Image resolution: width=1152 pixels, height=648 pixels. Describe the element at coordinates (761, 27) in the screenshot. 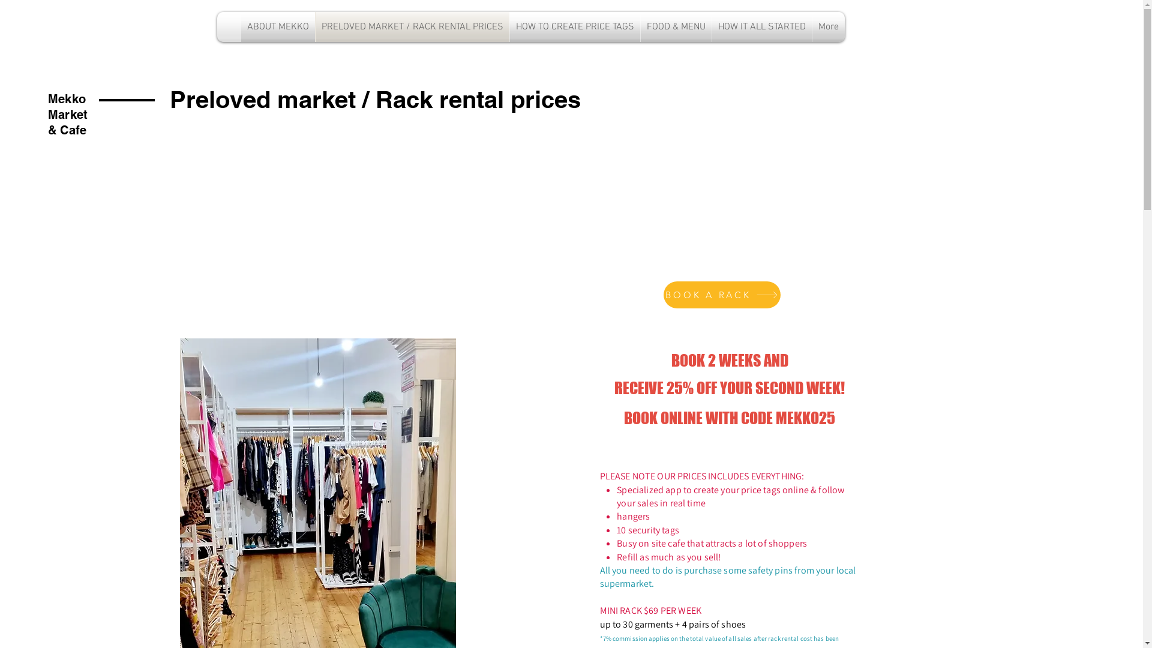

I see `HOW IT ALL STARTED` at that location.